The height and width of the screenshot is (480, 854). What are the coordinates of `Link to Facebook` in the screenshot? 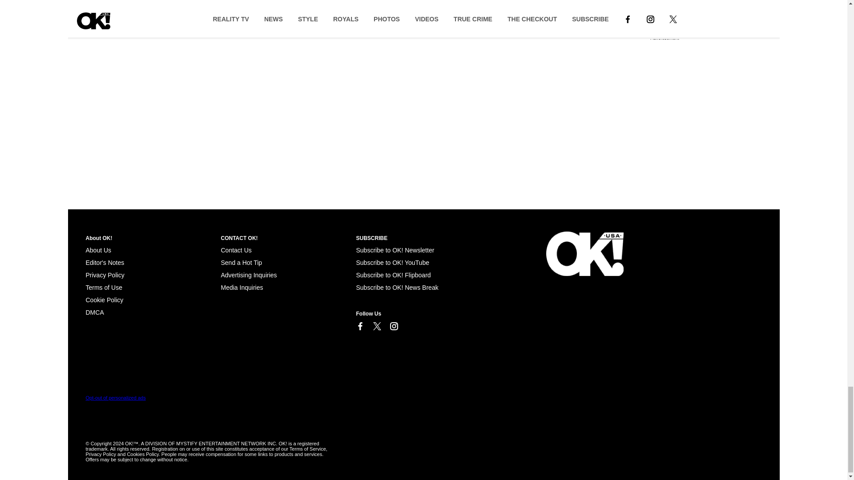 It's located at (359, 326).